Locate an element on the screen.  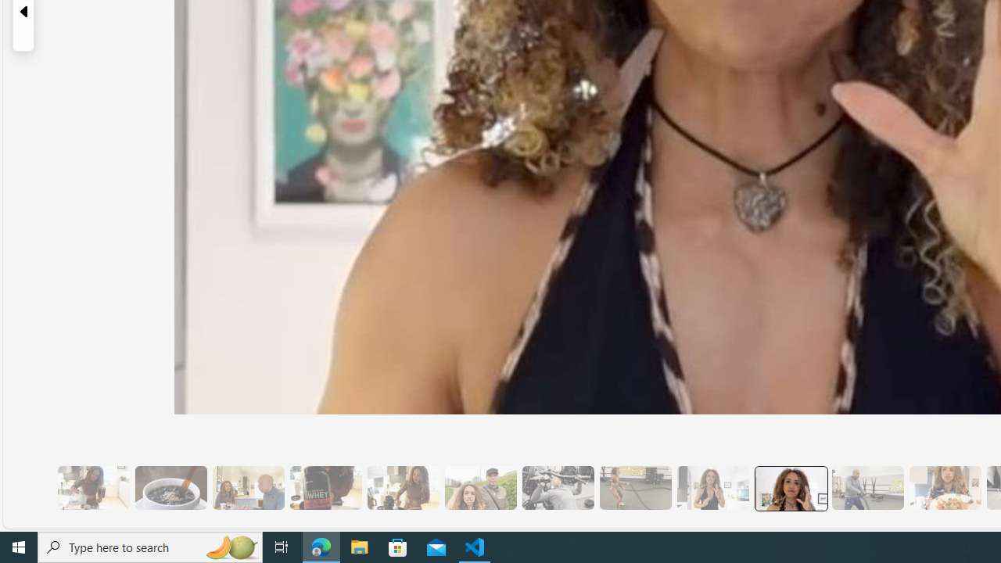
8 Be Mindful of Coffee is located at coordinates (170, 488).